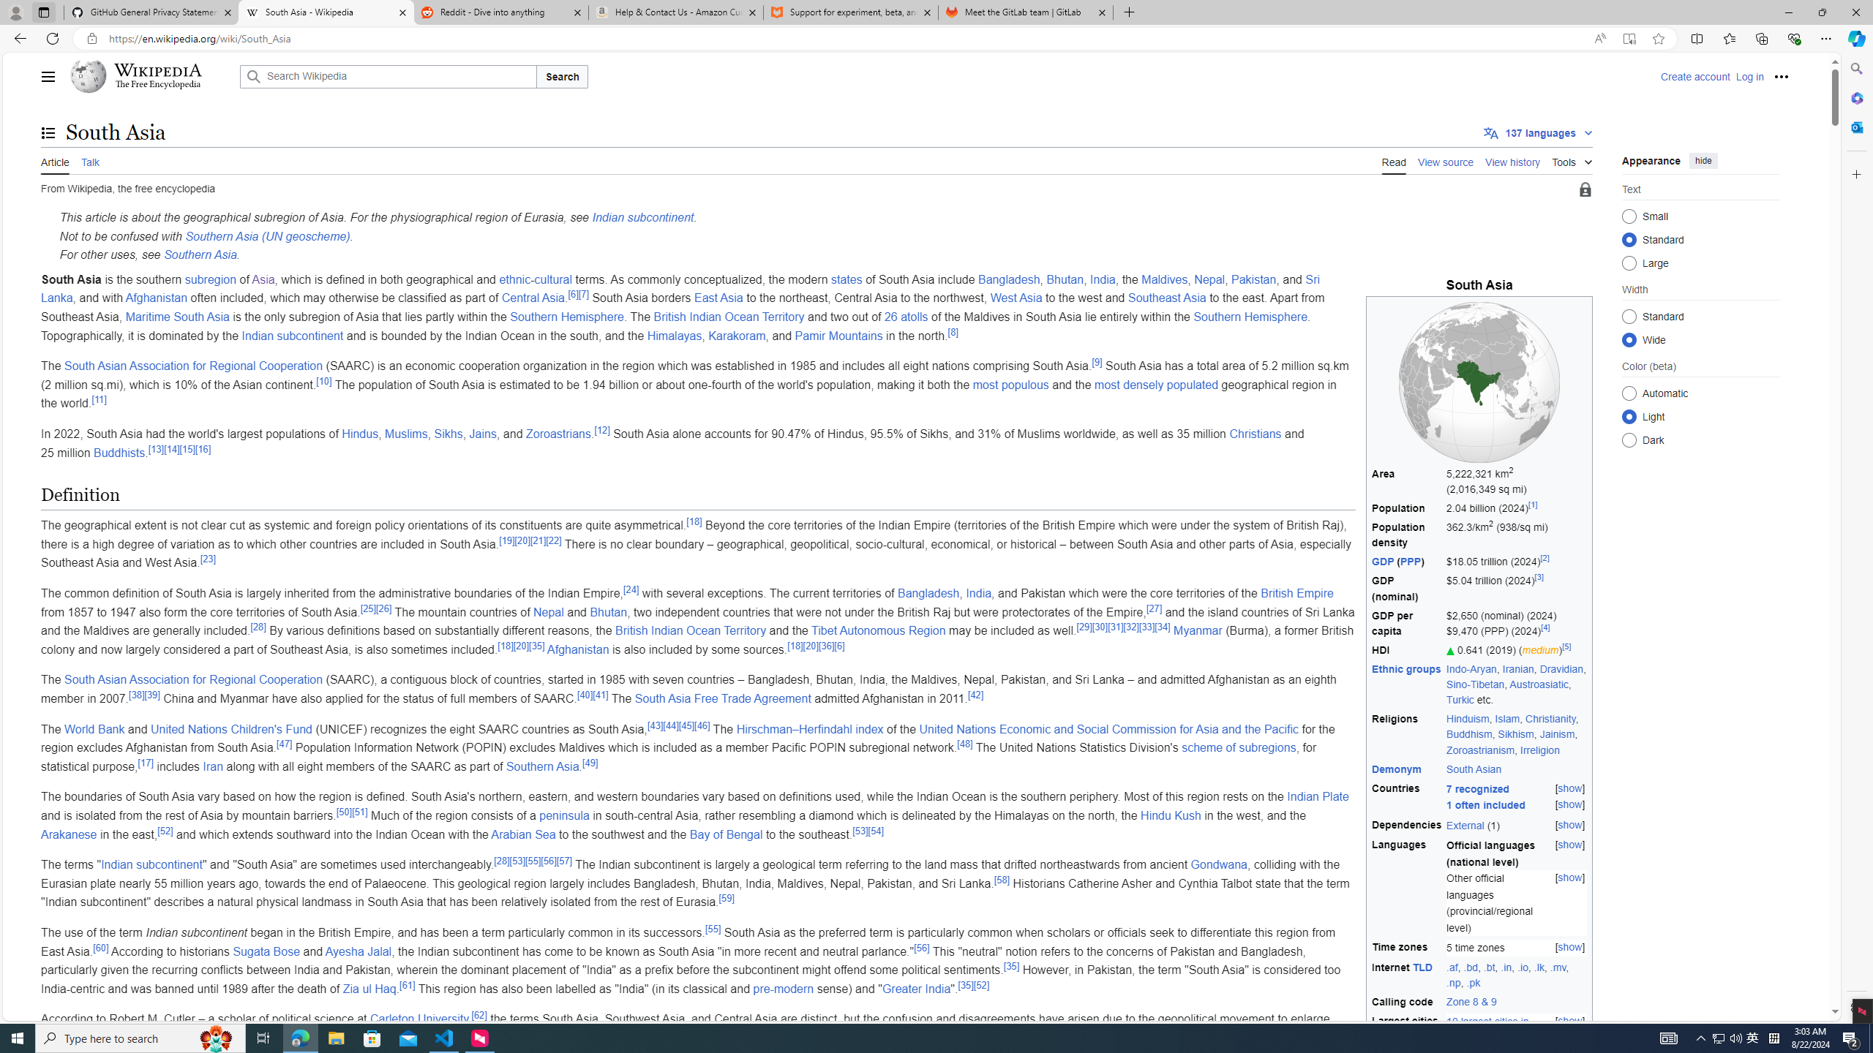  I want to click on Iranian, so click(1517, 669).